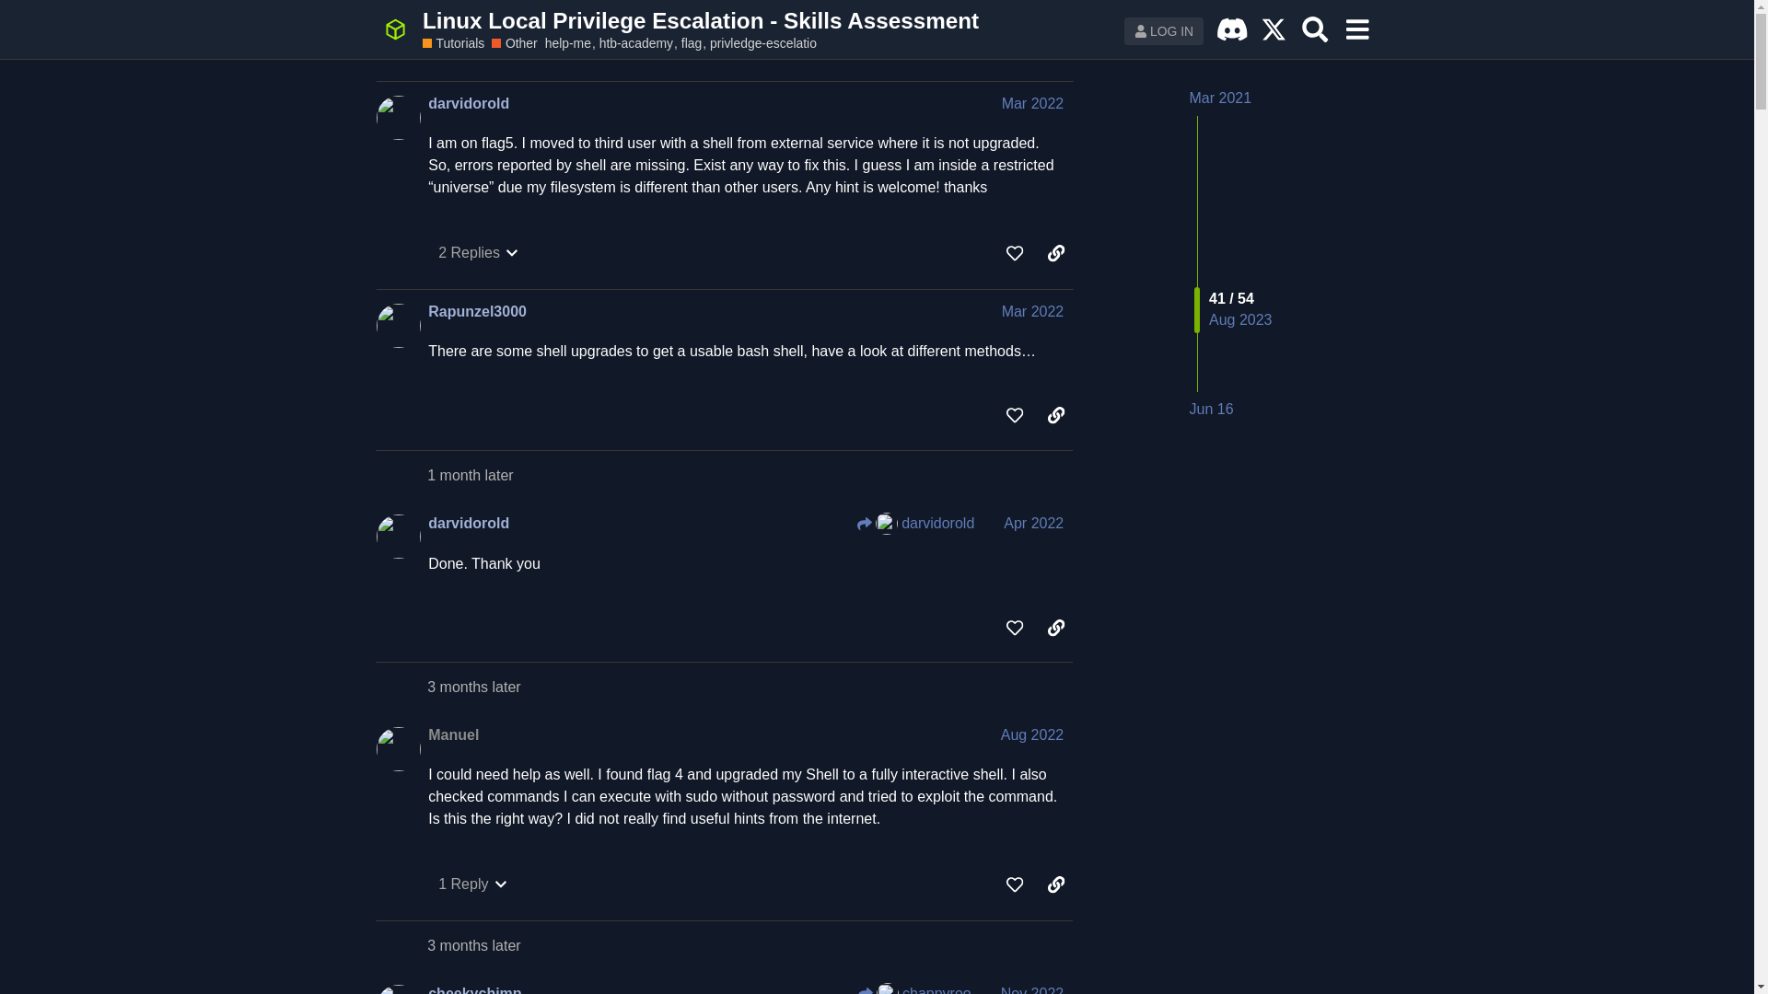 The image size is (1768, 994). Describe the element at coordinates (1033, 103) in the screenshot. I see `Post date` at that location.